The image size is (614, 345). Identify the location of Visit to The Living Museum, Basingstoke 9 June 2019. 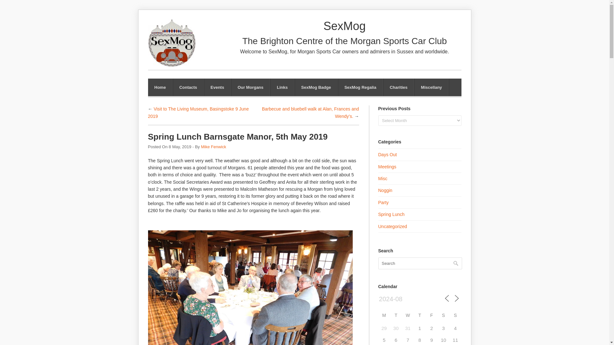
(198, 112).